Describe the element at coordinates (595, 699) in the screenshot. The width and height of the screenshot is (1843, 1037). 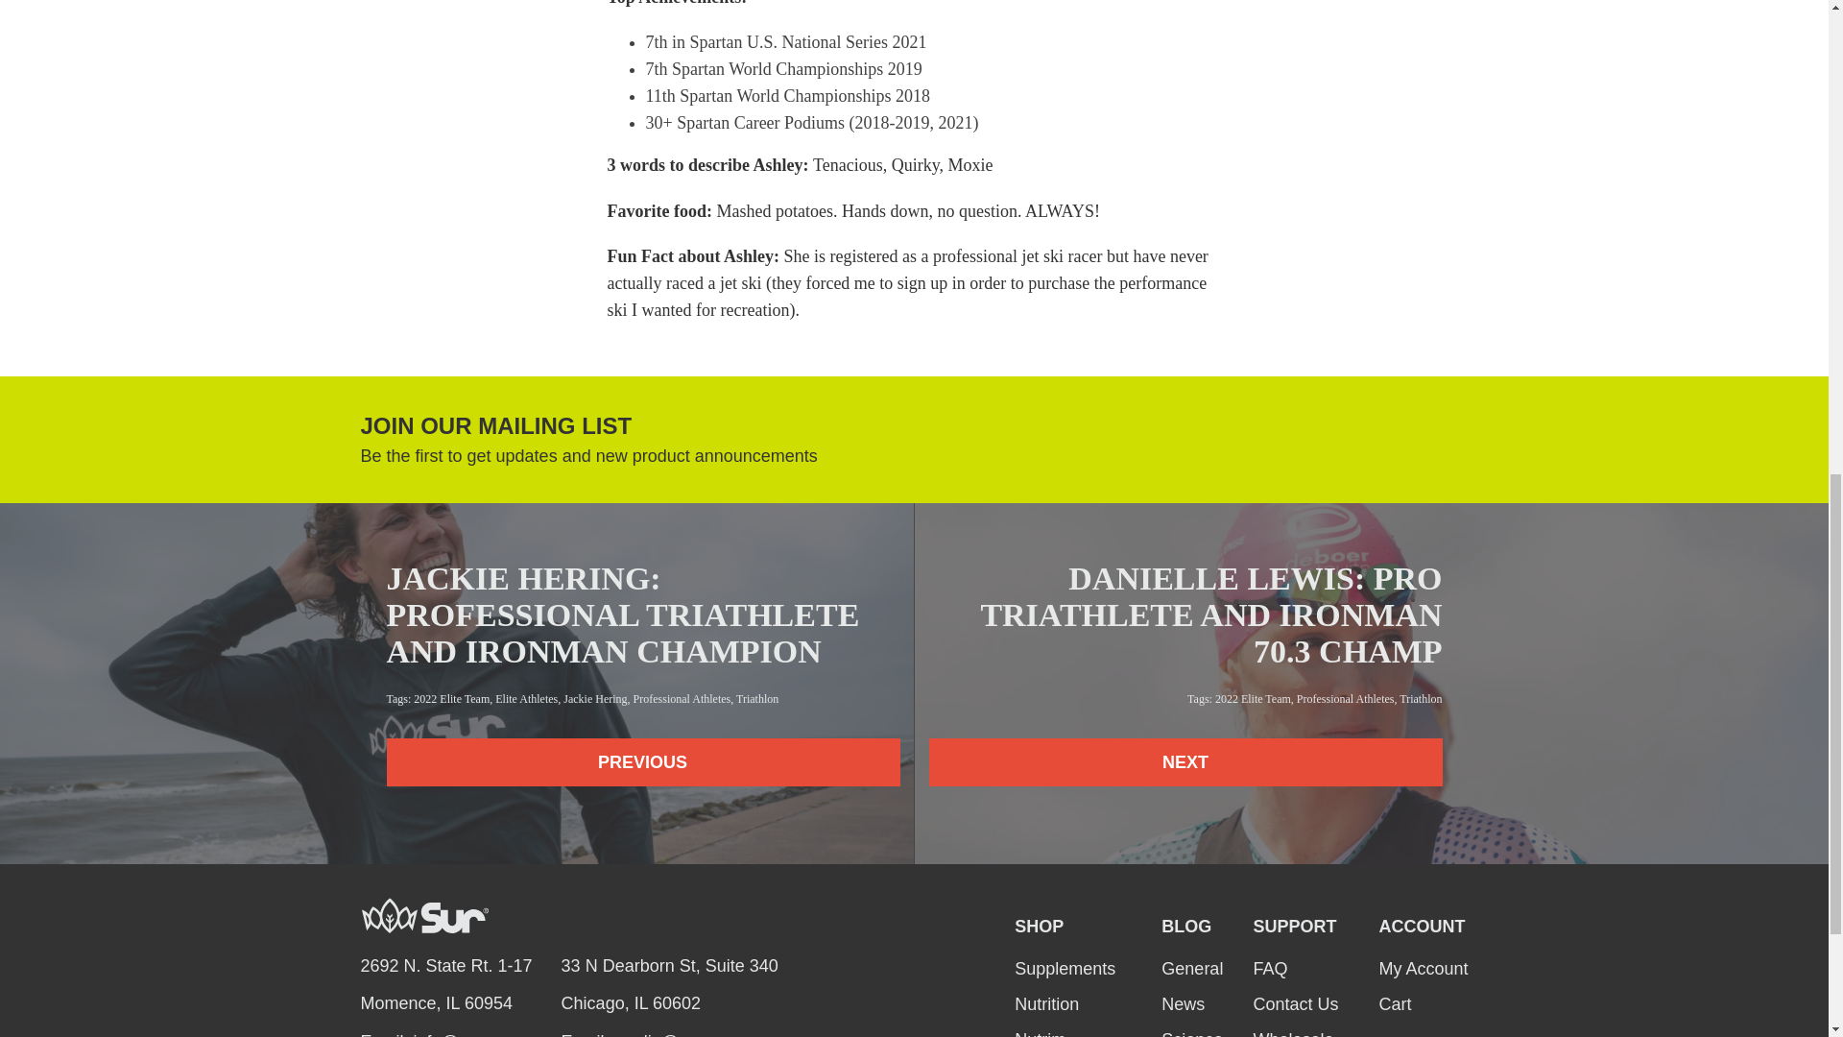
I see `Jackie Hering` at that location.